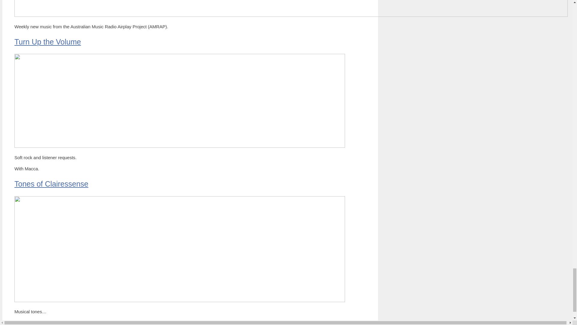  I want to click on Tones of Clairessense, so click(51, 184).